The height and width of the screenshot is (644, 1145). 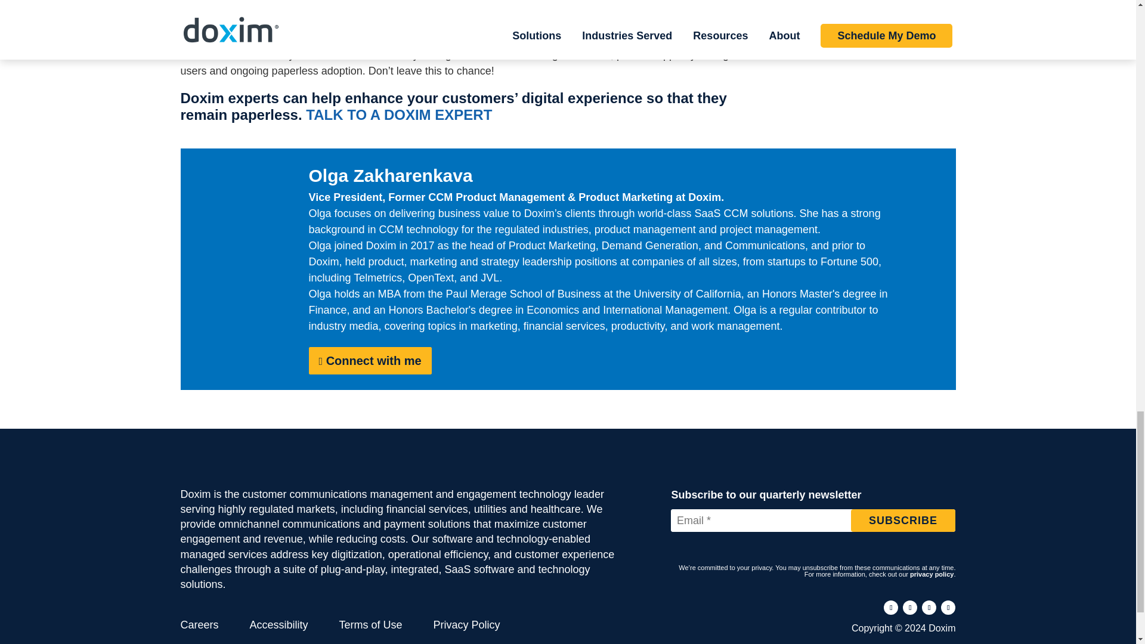 I want to click on Follow on Youtube, so click(x=948, y=607).